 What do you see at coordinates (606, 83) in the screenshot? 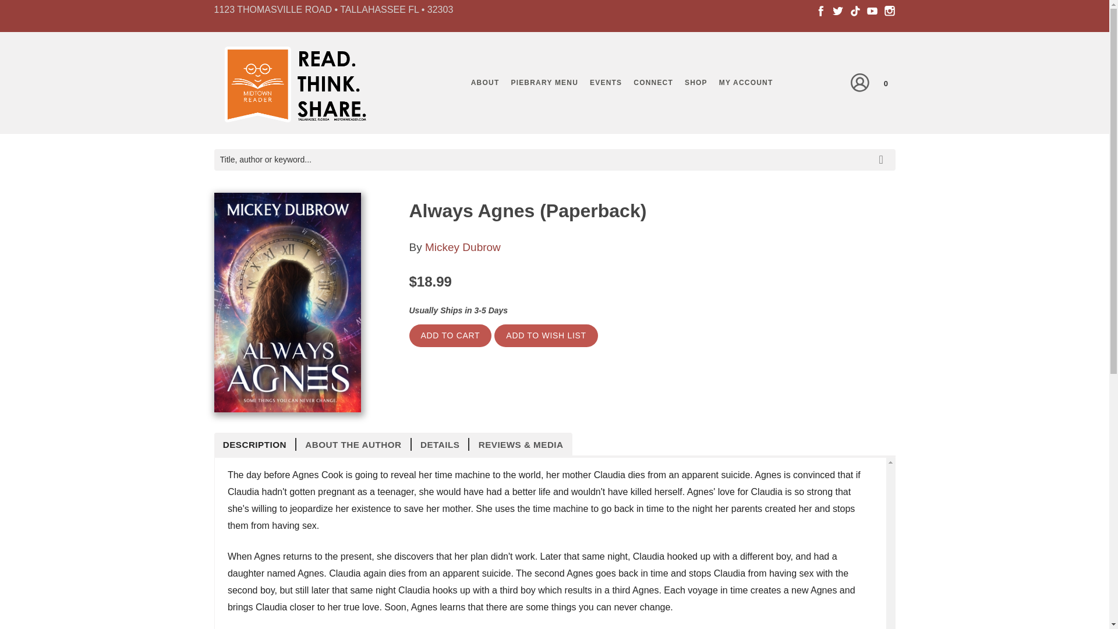
I see `EVENTS` at bounding box center [606, 83].